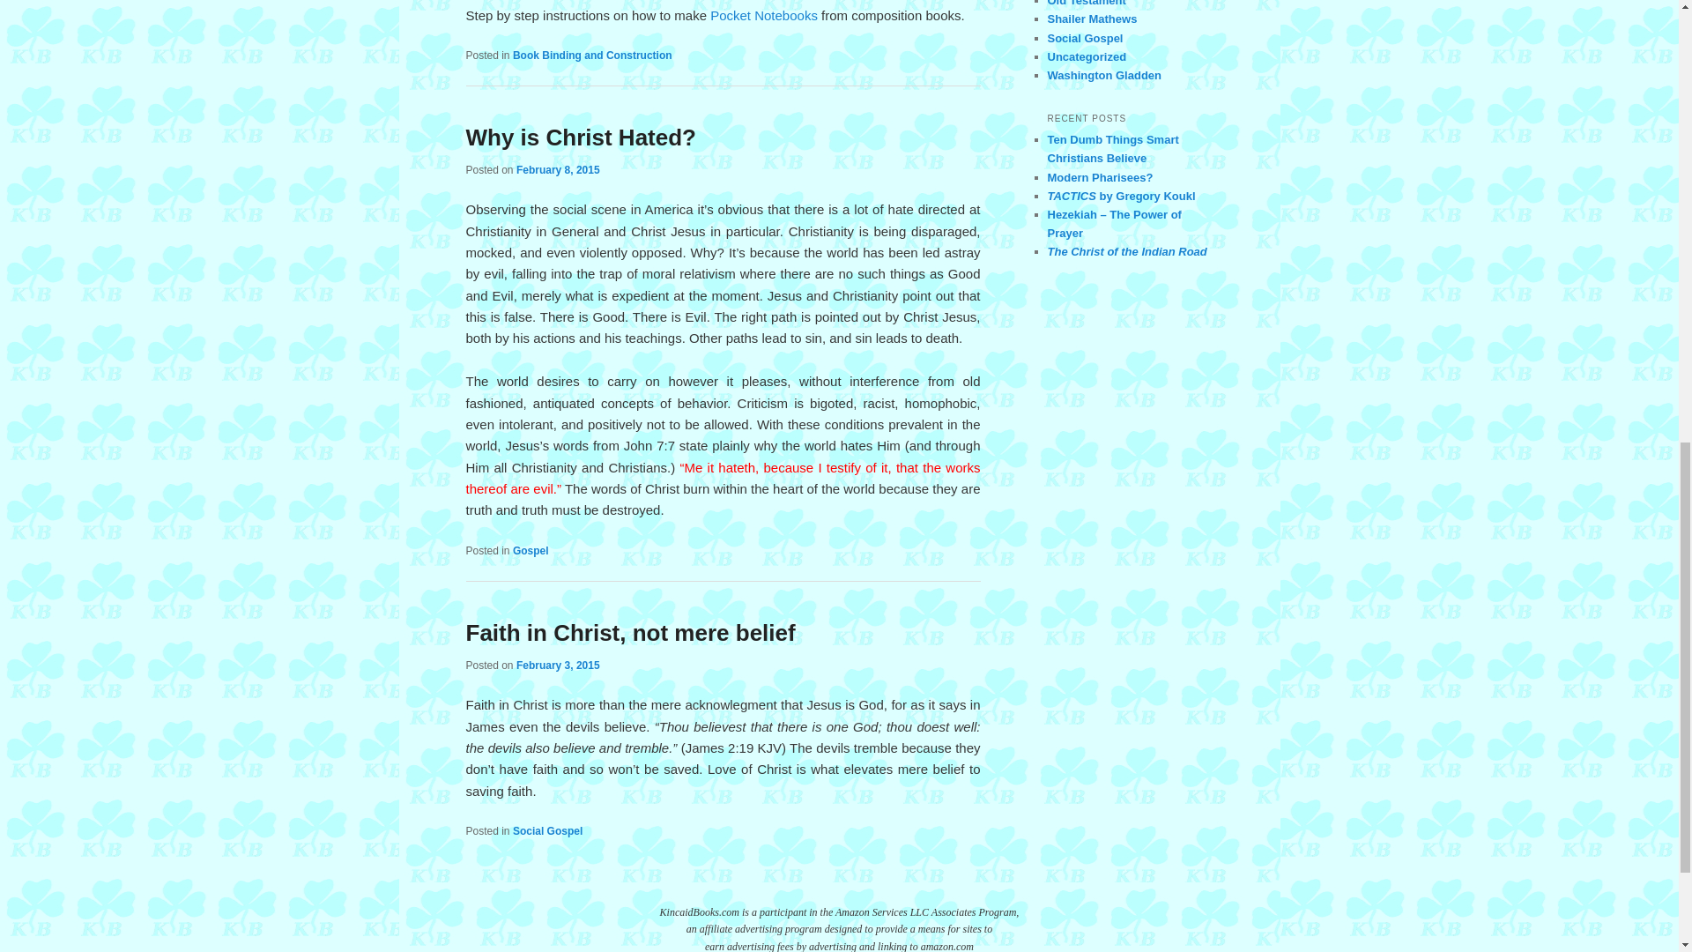 The image size is (1692, 952). I want to click on February 3, 2015, so click(558, 666).